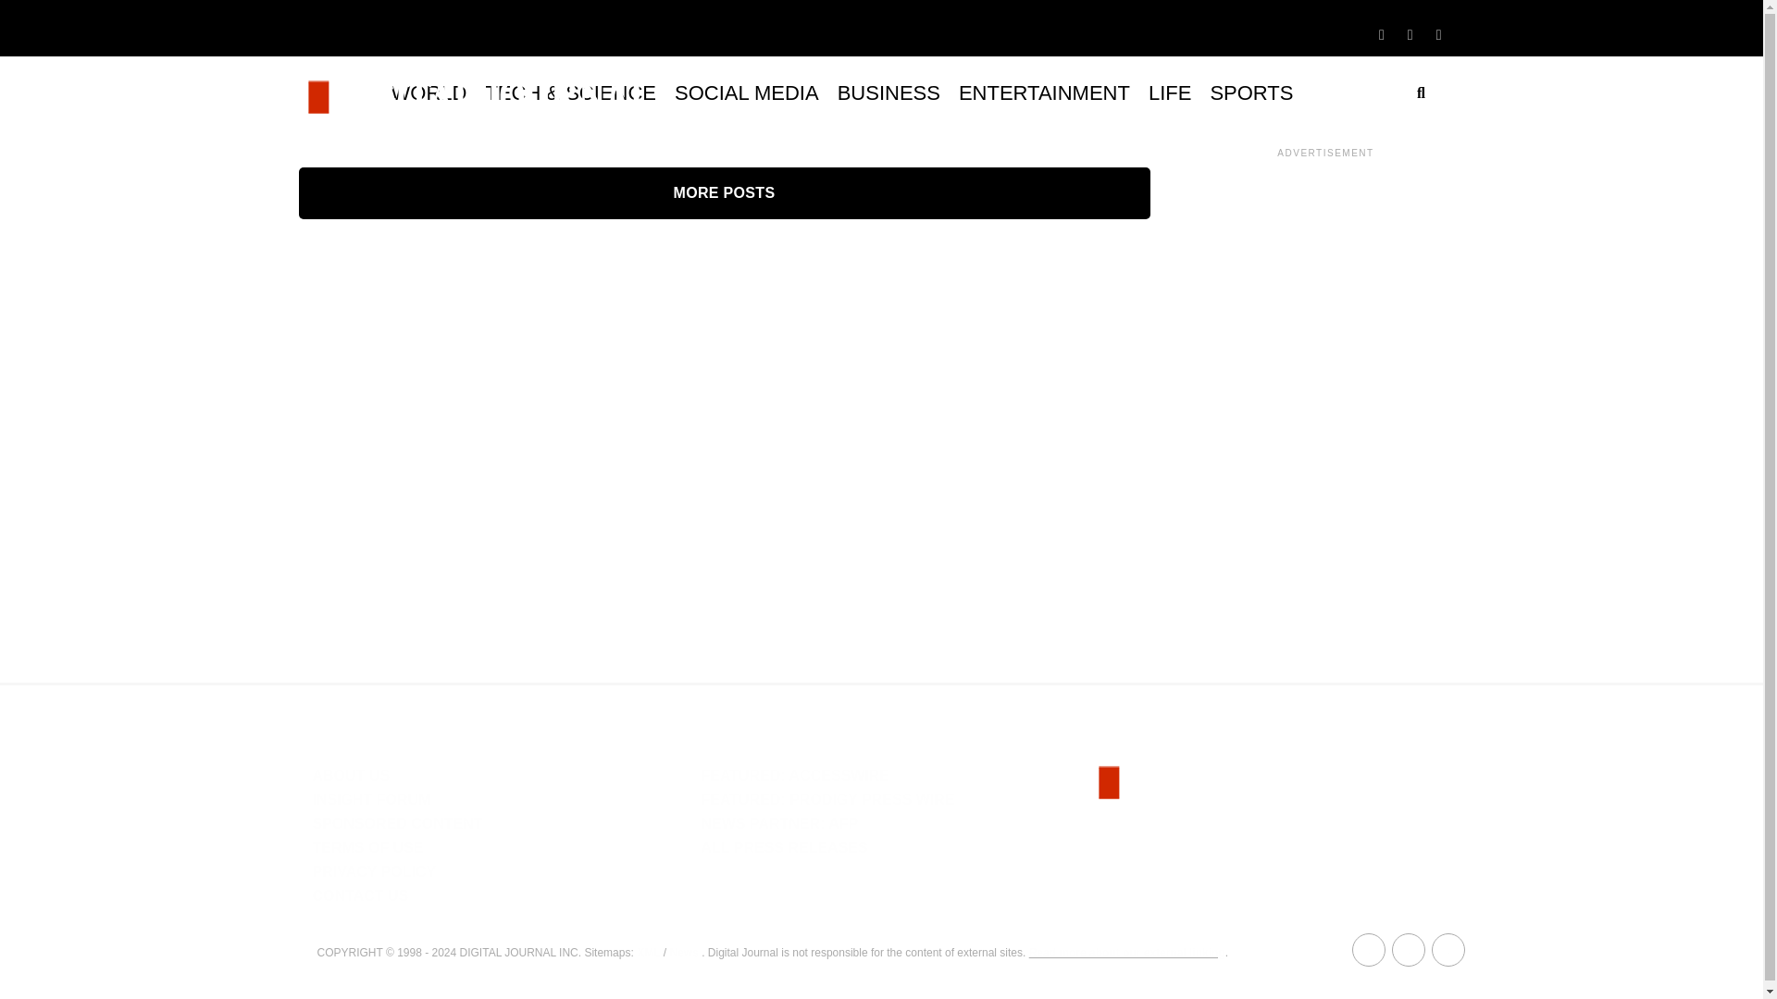 The image size is (1777, 999). Describe the element at coordinates (724, 192) in the screenshot. I see `MORE POSTS` at that location.